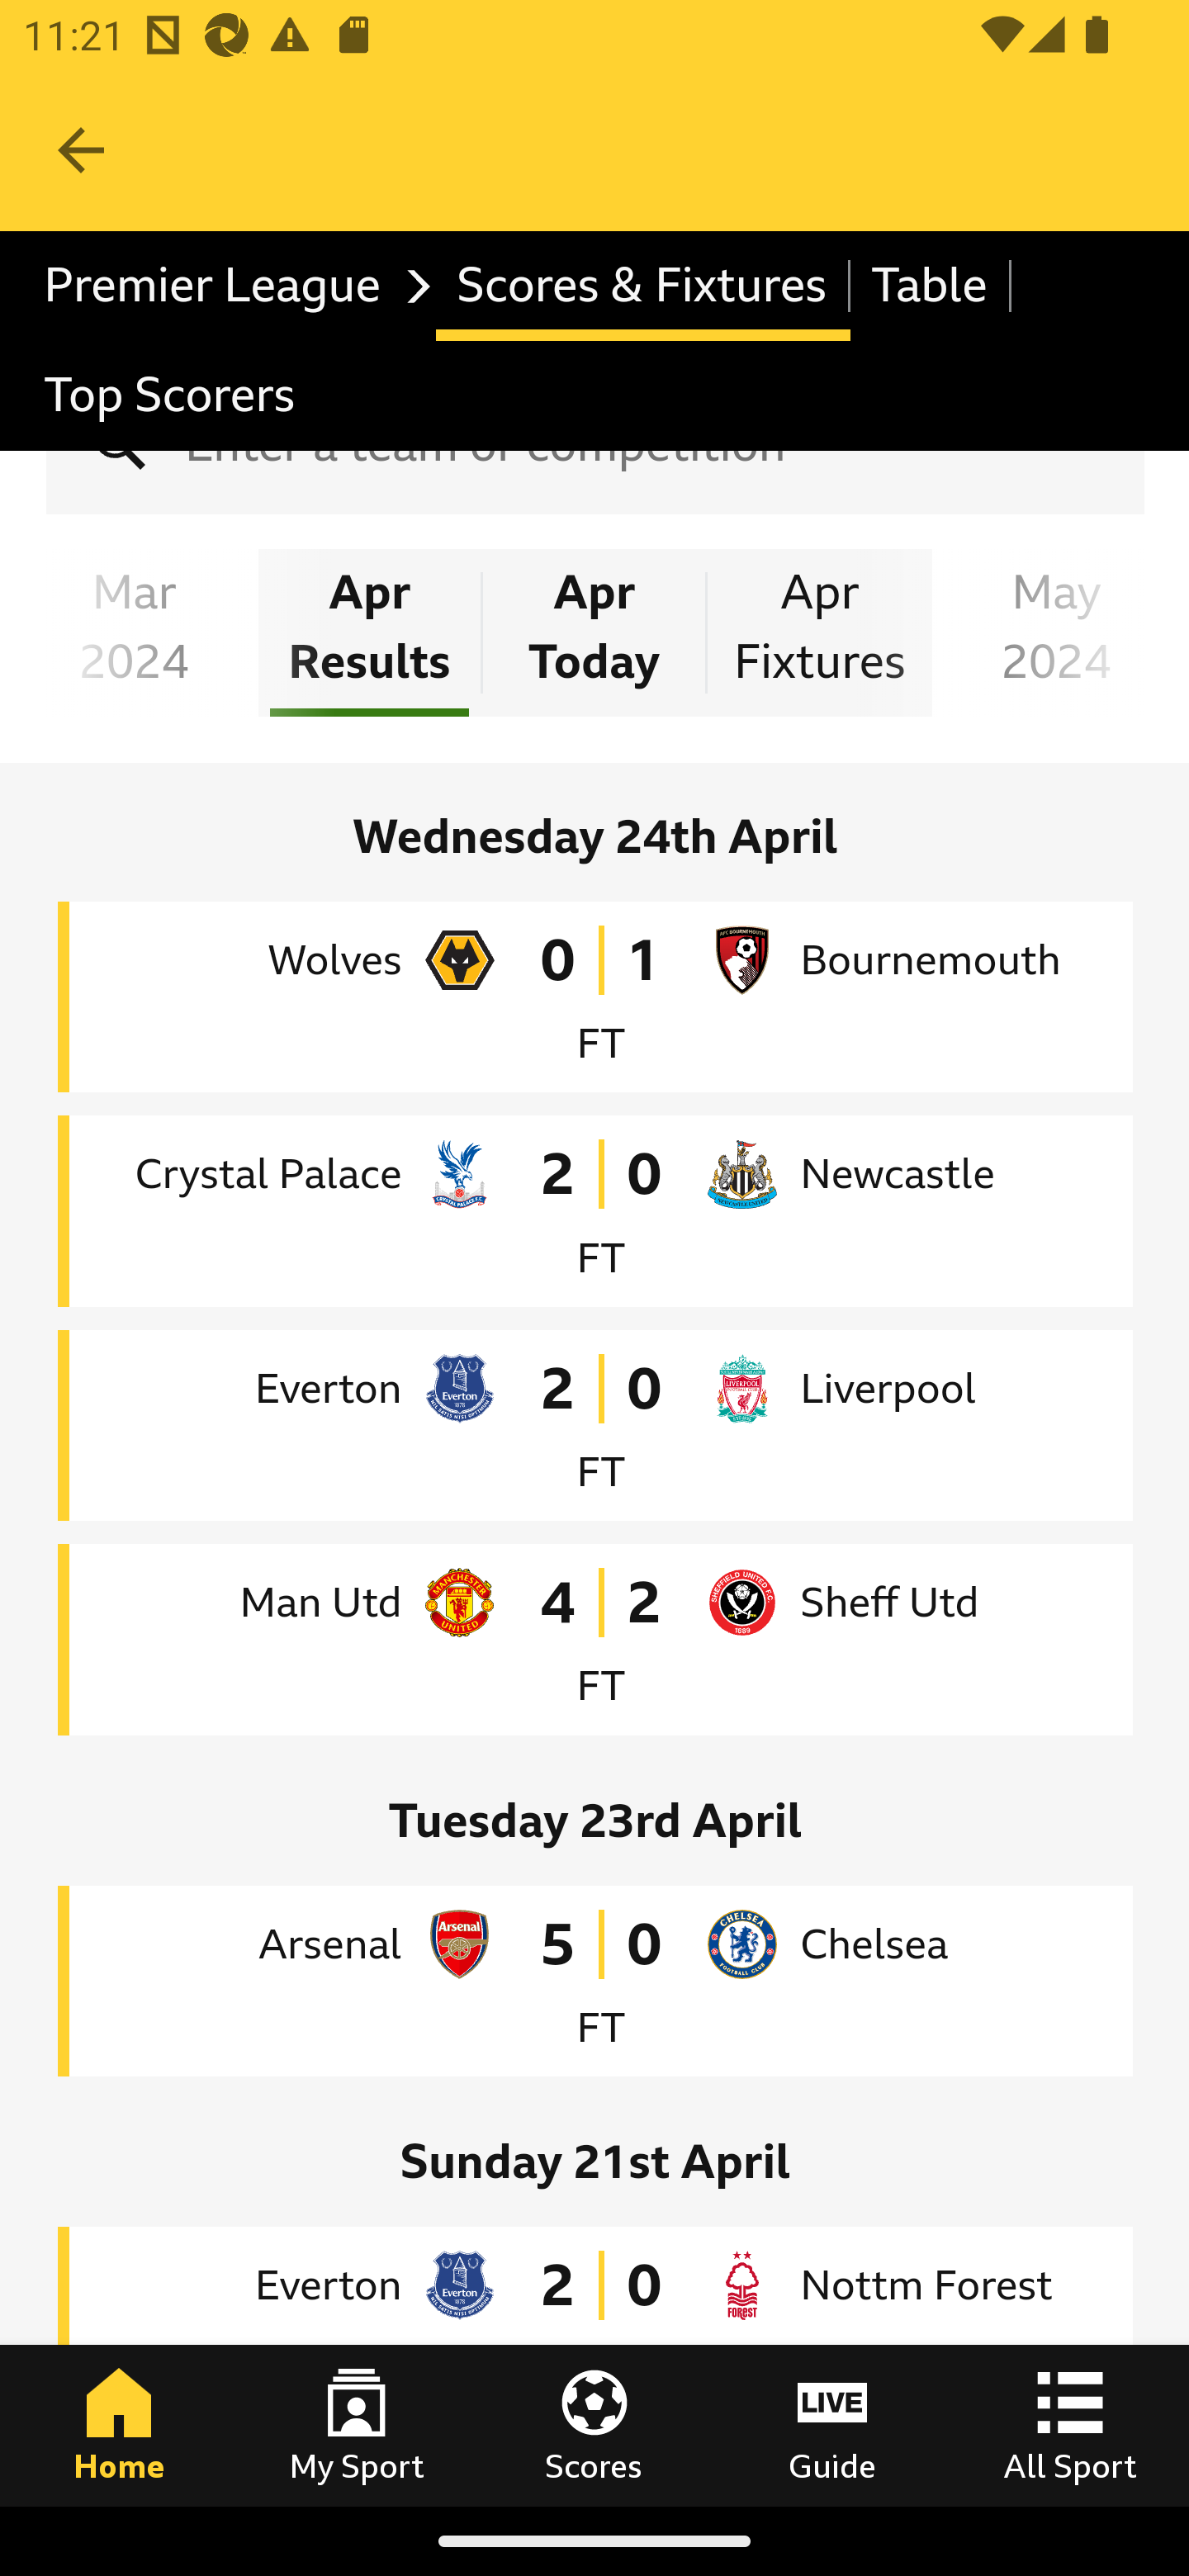 This screenshot has width=1189, height=2576. Describe the element at coordinates (1070, 2425) in the screenshot. I see `All Sport` at that location.